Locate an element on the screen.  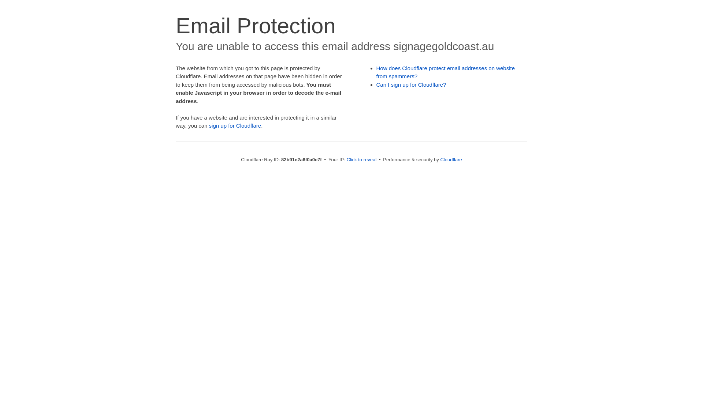
Cloudflare is located at coordinates (451, 159).